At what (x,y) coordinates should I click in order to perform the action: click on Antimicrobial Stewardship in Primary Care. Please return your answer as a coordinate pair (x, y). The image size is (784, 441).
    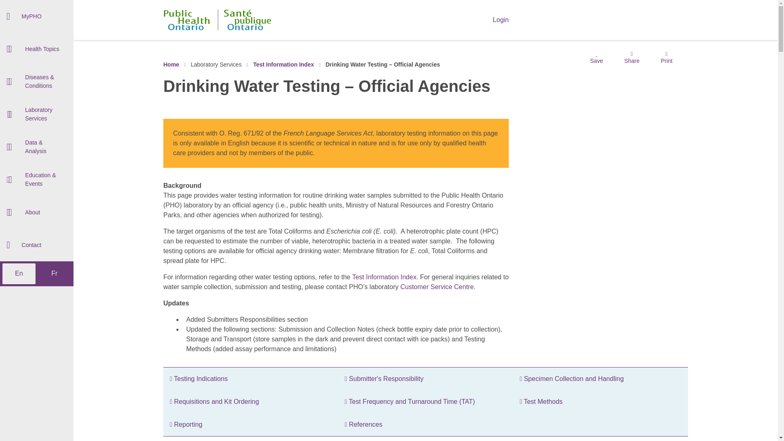
    Looking at the image, I should click on (37, 84).